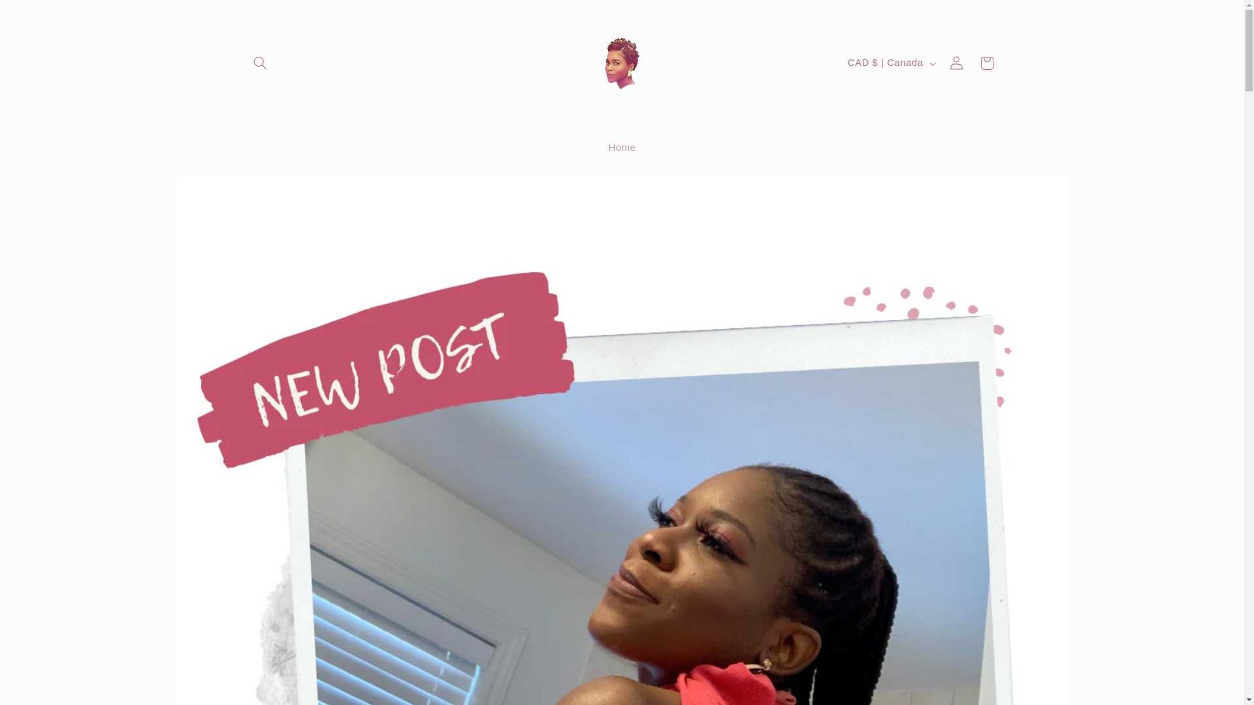  Describe the element at coordinates (622, 148) in the screenshot. I see `Home` at that location.